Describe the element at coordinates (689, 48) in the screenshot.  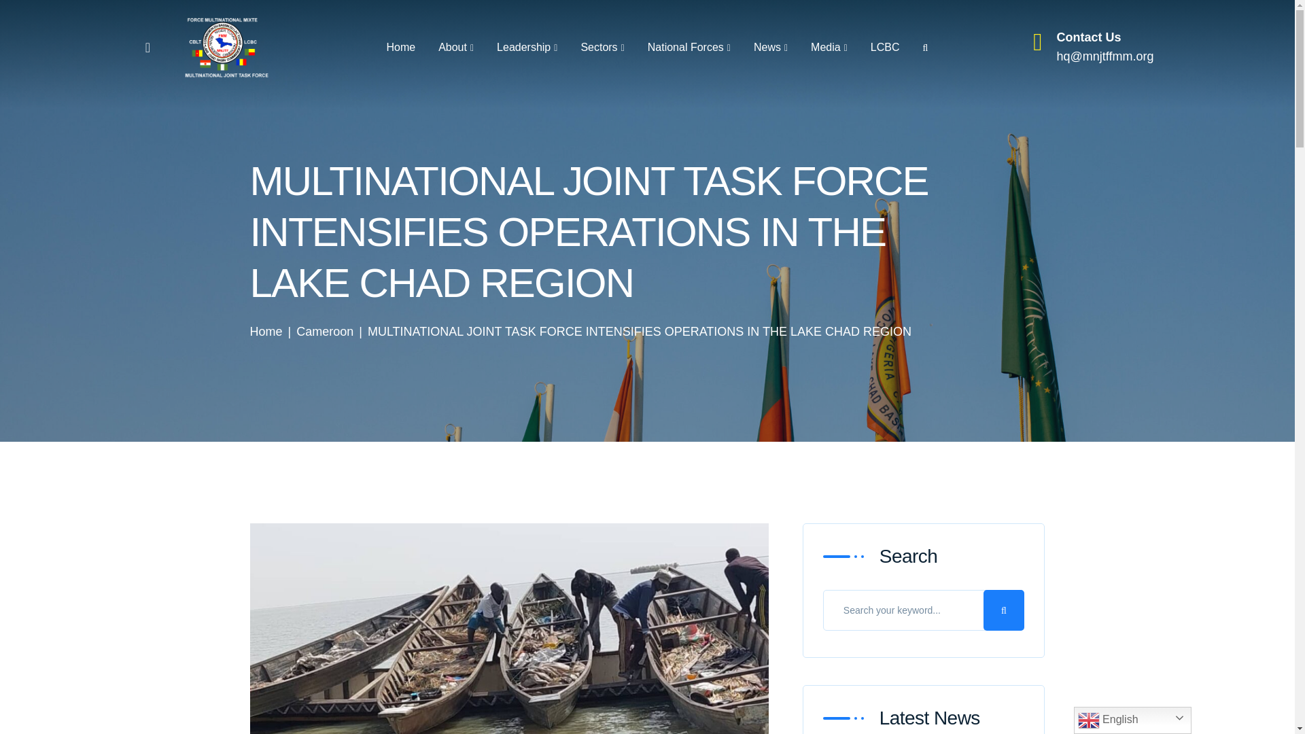
I see `National Forces` at that location.